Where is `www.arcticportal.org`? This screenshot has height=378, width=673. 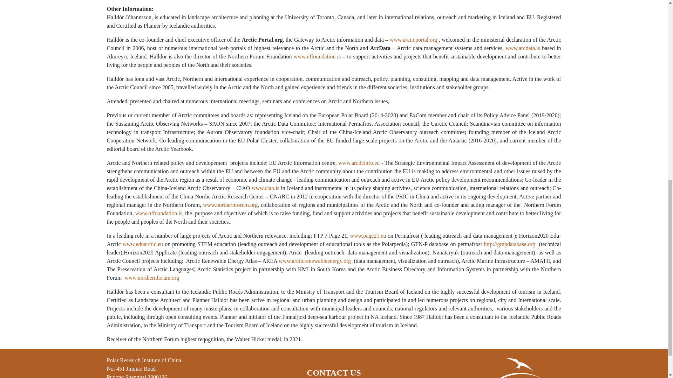
www.arcticportal.org is located at coordinates (414, 40).